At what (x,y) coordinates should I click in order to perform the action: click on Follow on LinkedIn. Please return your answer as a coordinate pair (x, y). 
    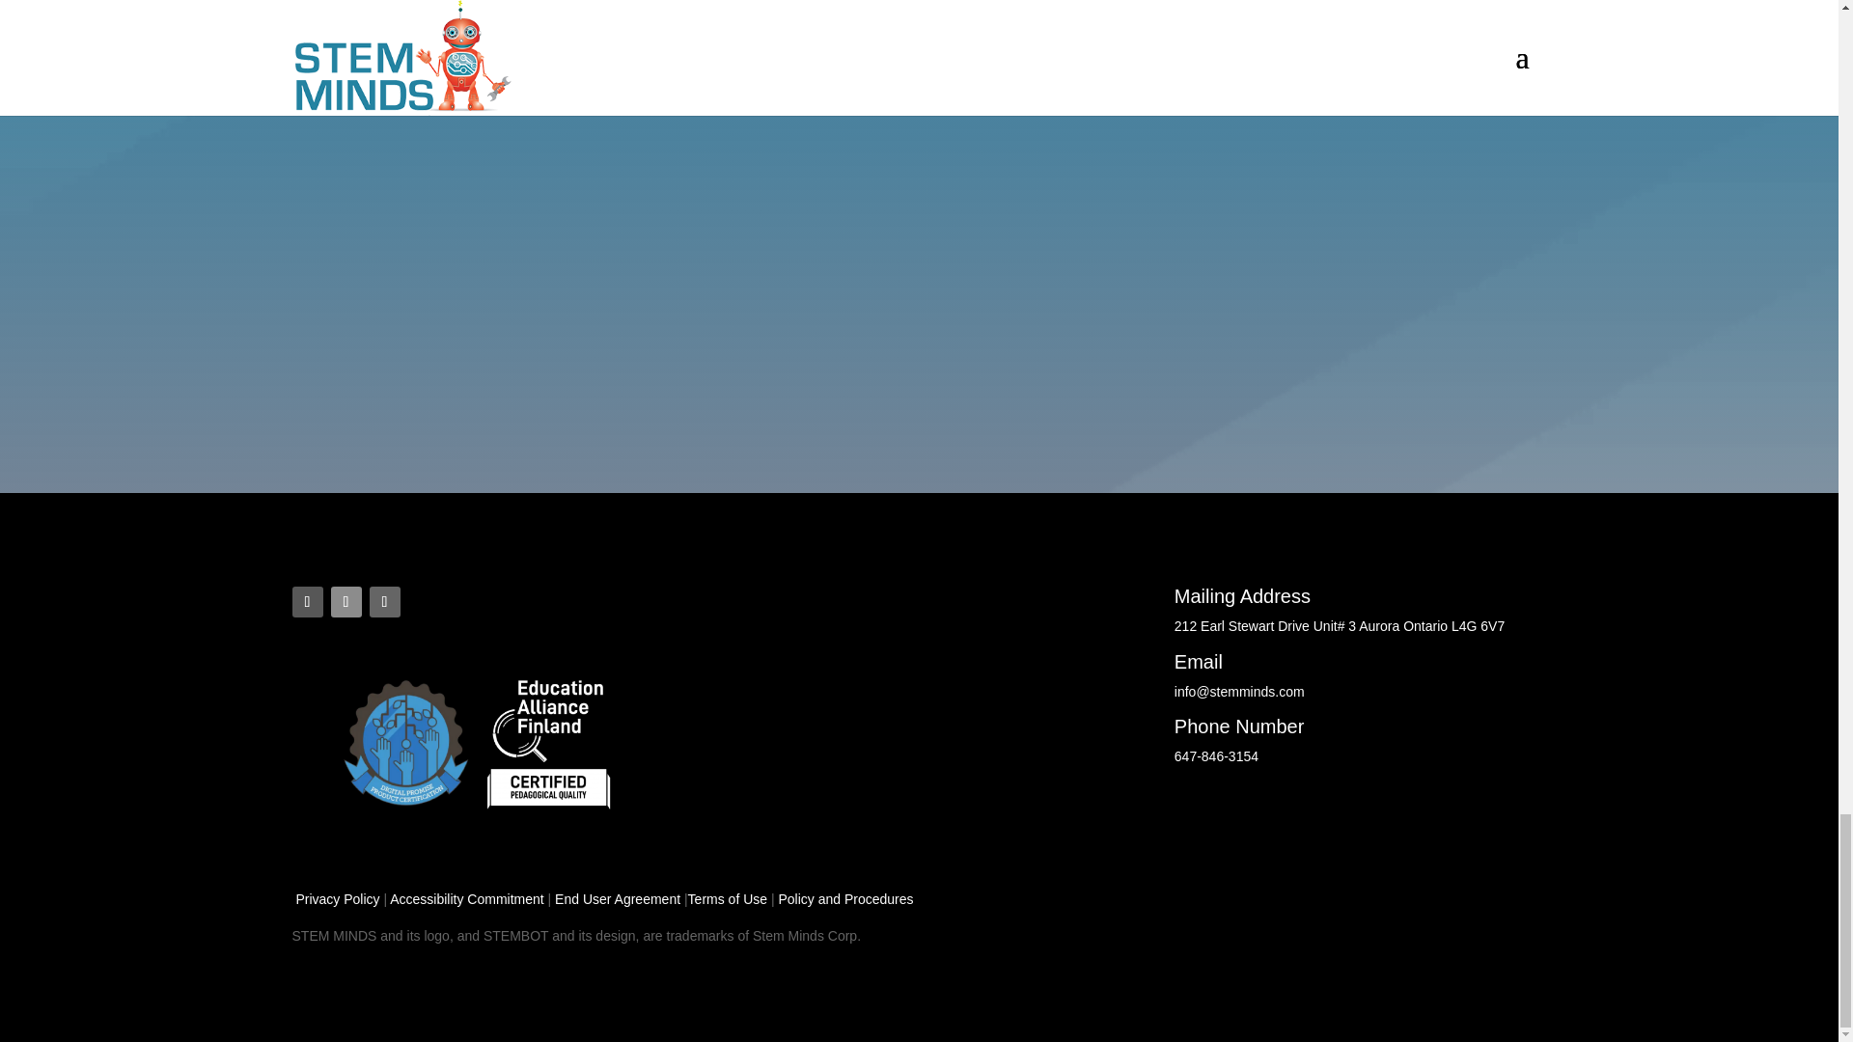
    Looking at the image, I should click on (384, 602).